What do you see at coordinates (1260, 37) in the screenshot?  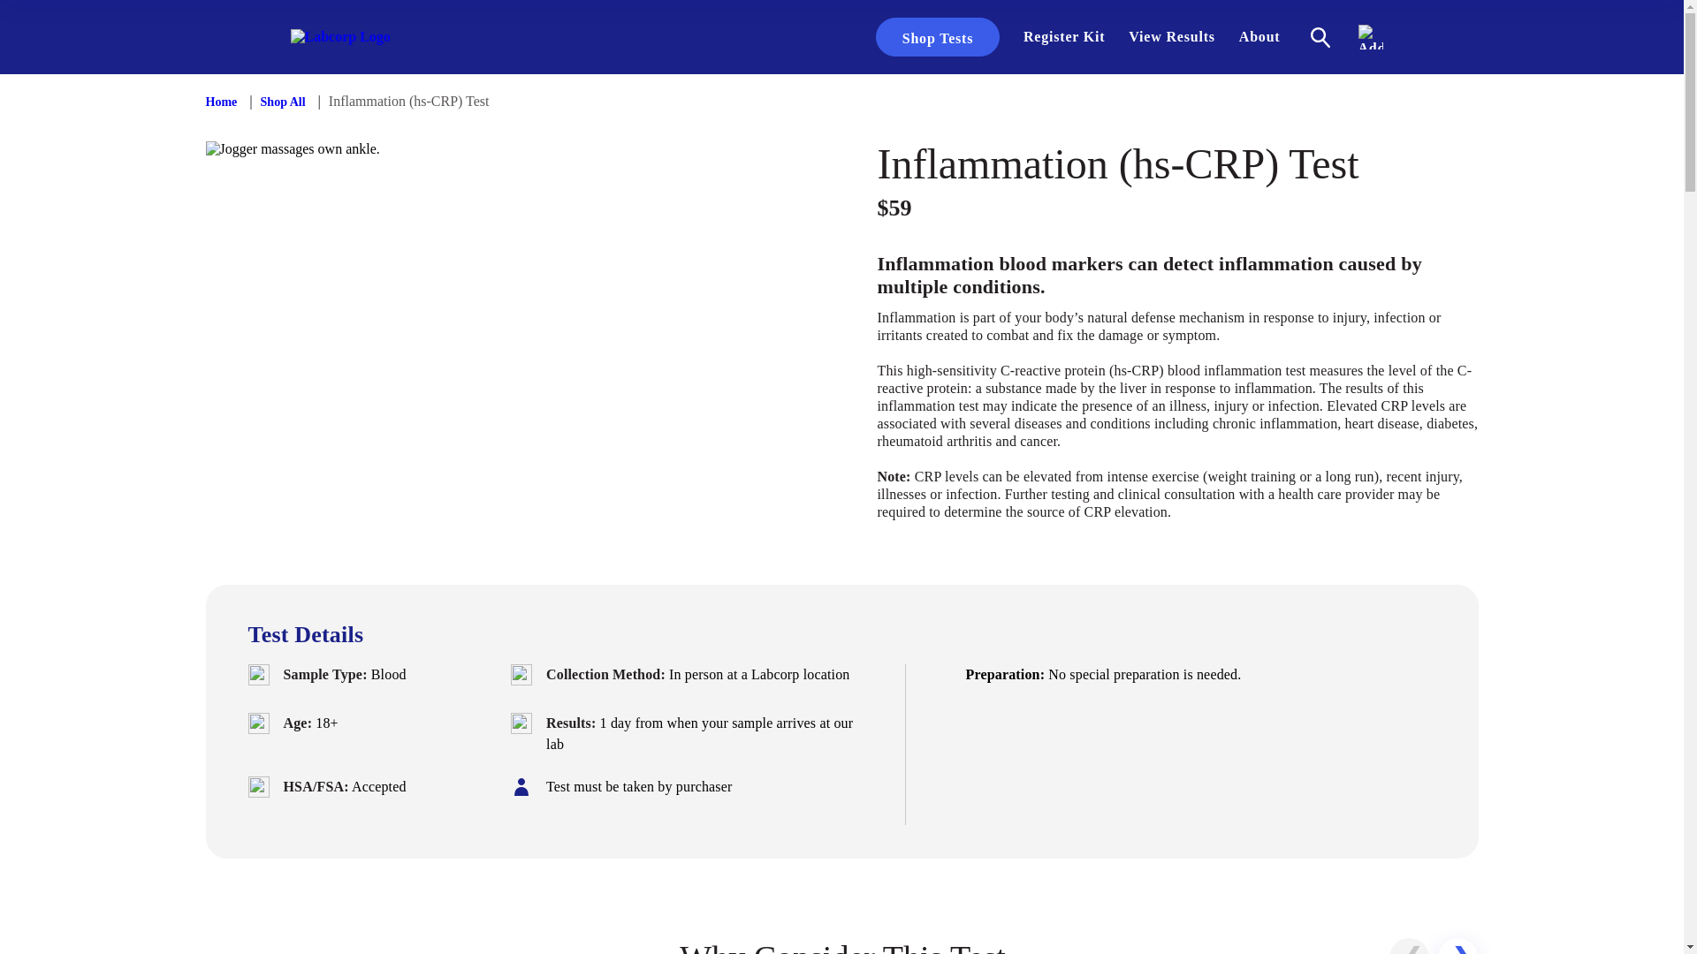 I see `About` at bounding box center [1260, 37].